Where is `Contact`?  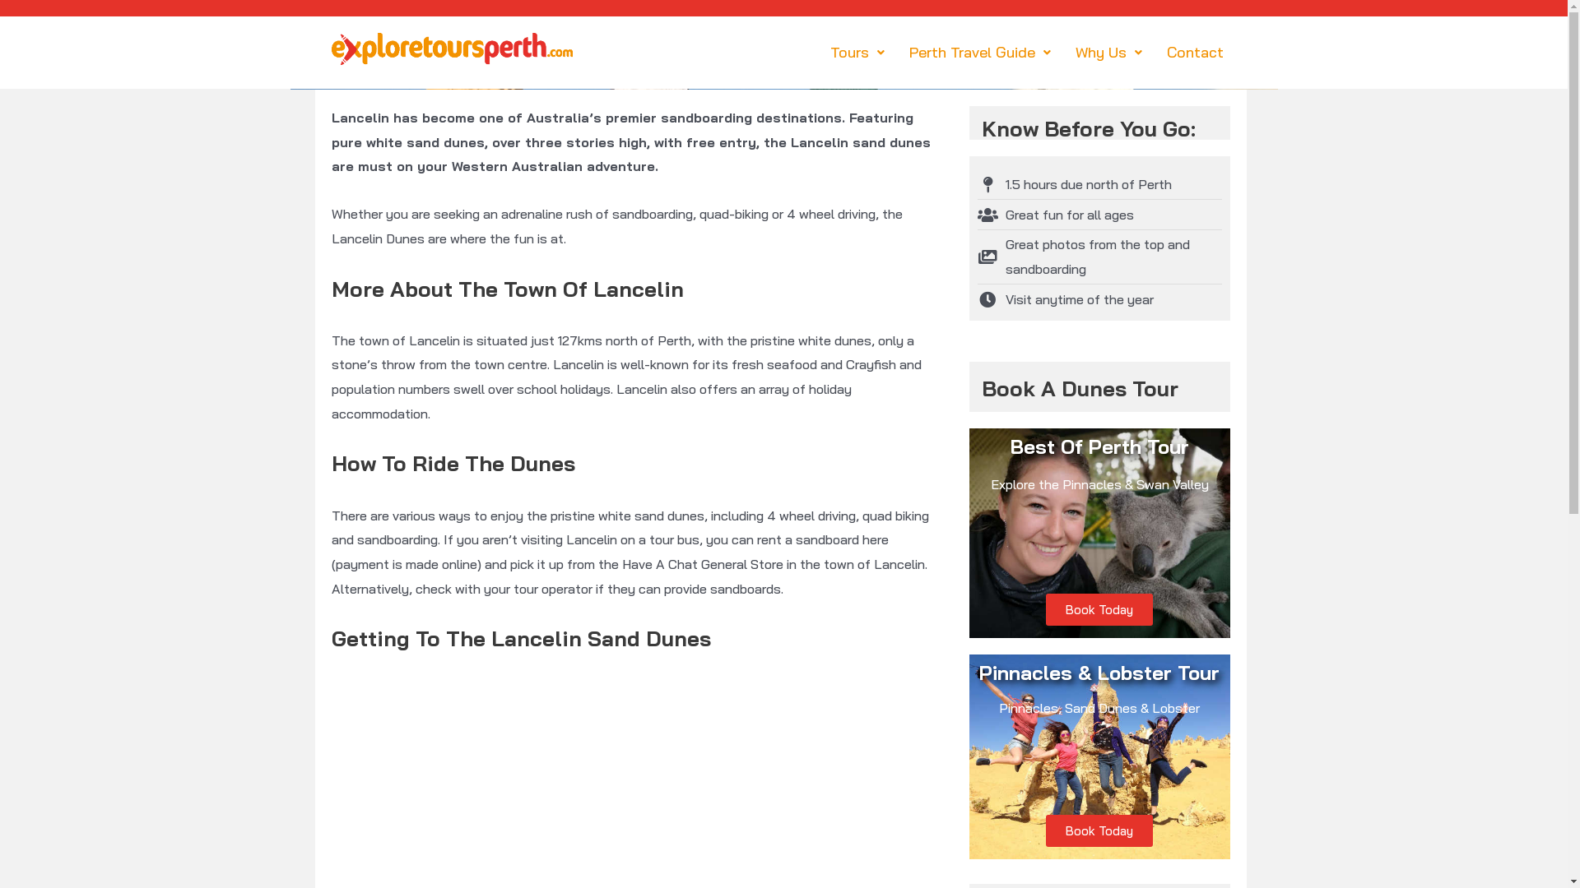
Contact is located at coordinates (1195, 53).